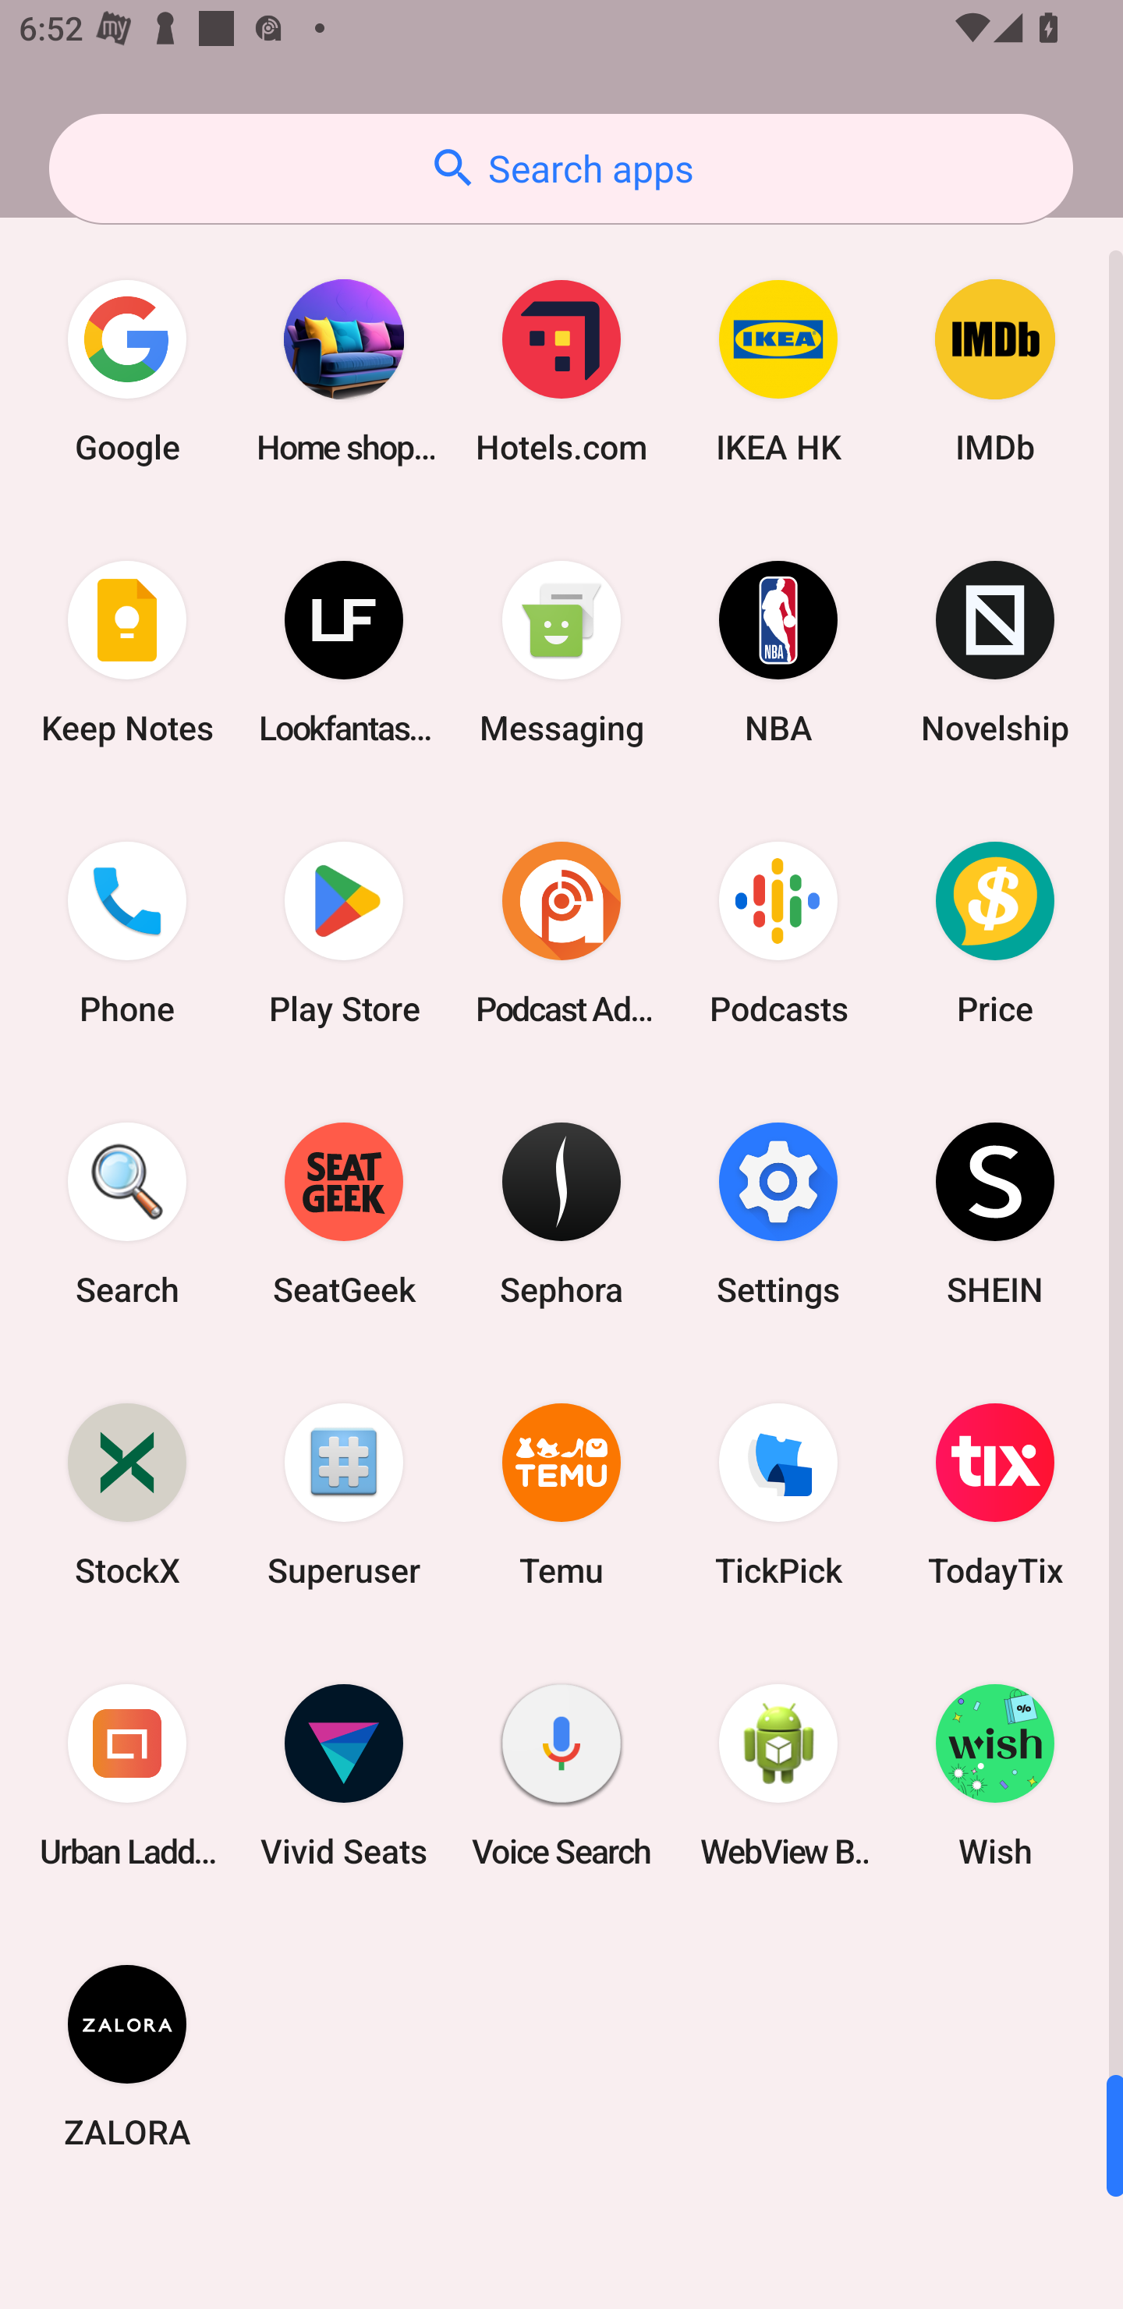  What do you see at coordinates (778, 933) in the screenshot?
I see `Podcasts` at bounding box center [778, 933].